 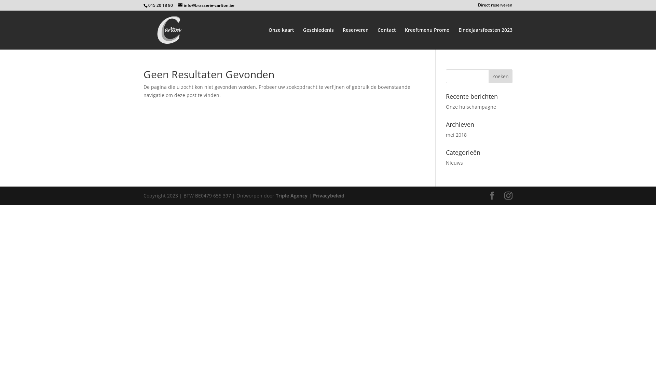 What do you see at coordinates (282, 39) in the screenshot?
I see `Onze kaart` at bounding box center [282, 39].